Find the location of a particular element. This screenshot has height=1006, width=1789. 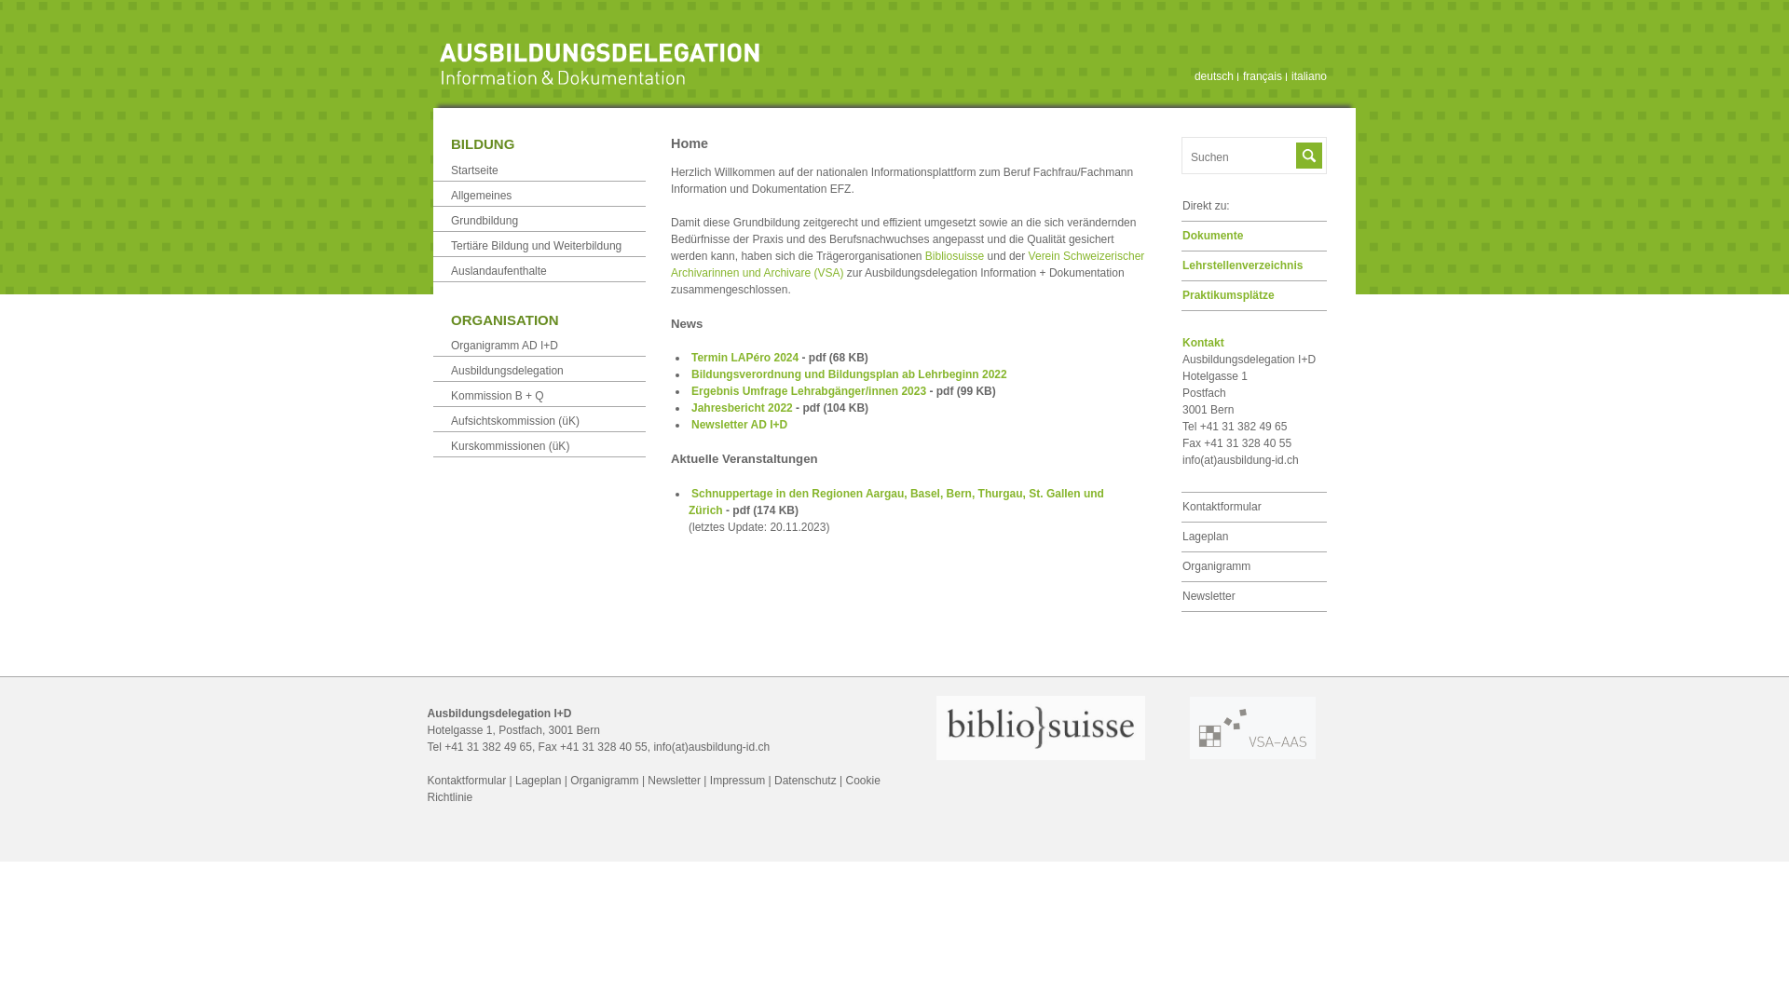

Lageplan is located at coordinates (539, 781).